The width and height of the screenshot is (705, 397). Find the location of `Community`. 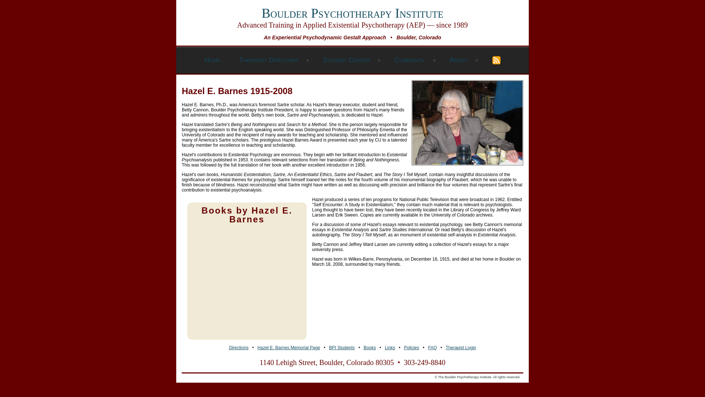

Community is located at coordinates (409, 60).